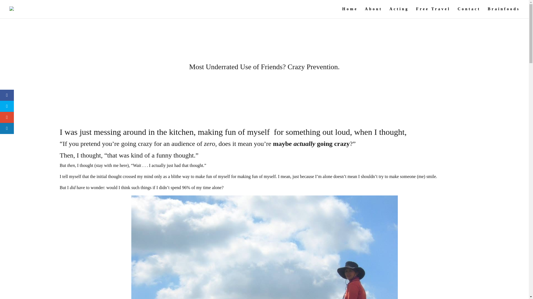 The height and width of the screenshot is (299, 533). I want to click on Contact, so click(469, 12).